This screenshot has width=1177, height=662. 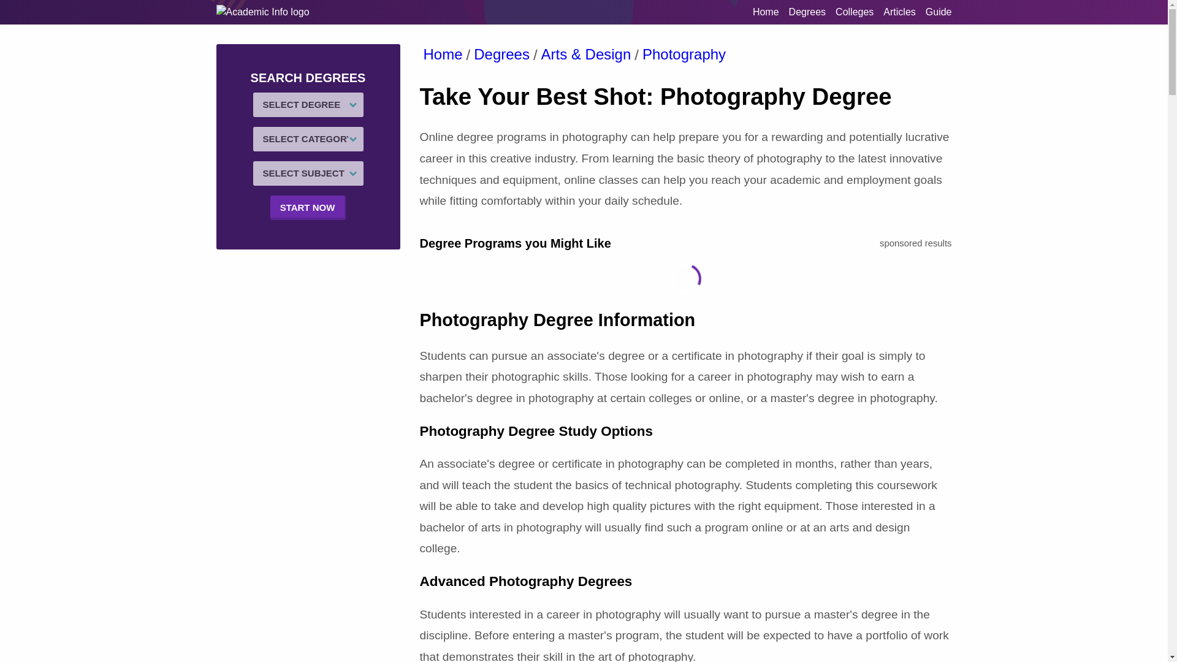 What do you see at coordinates (501, 54) in the screenshot?
I see `Degrees` at bounding box center [501, 54].